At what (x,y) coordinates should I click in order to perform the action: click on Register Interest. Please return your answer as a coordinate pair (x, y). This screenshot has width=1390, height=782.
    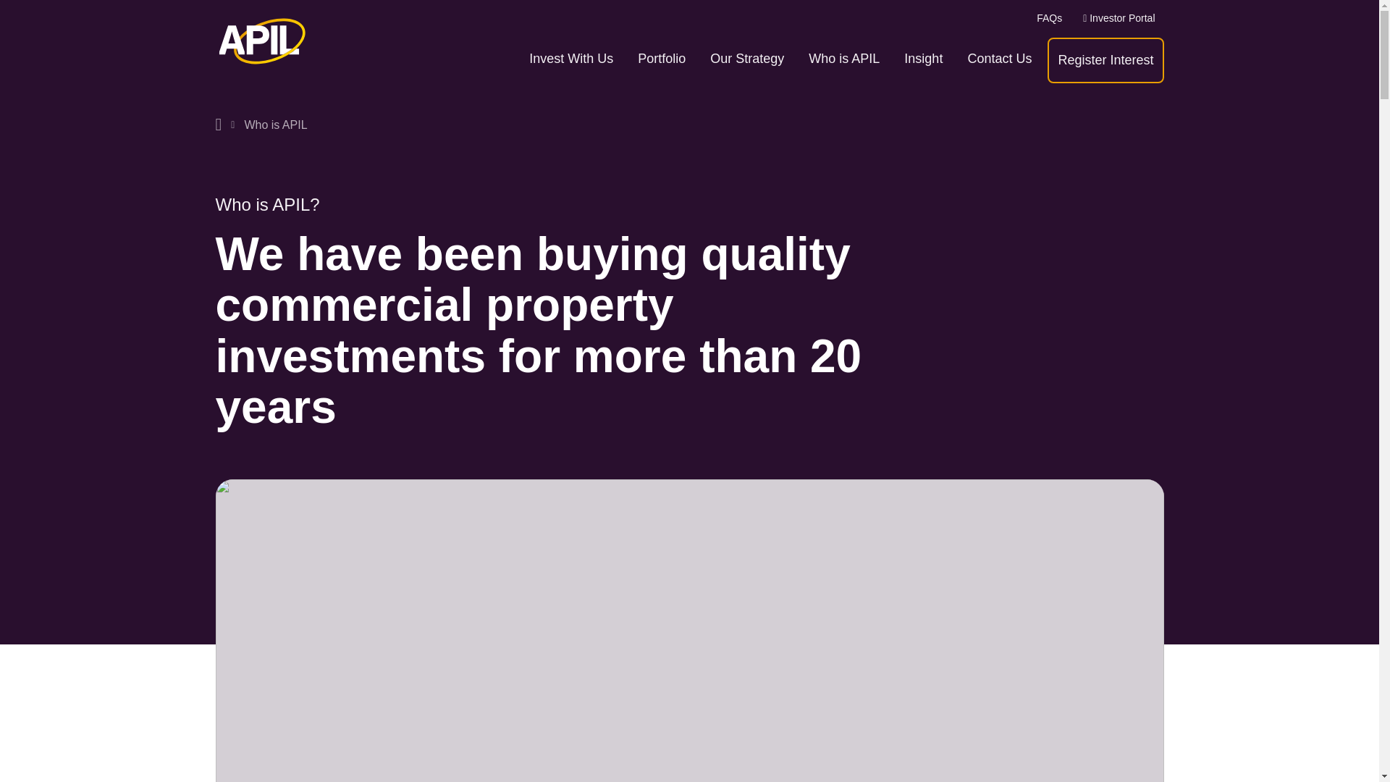
    Looking at the image, I should click on (1105, 61).